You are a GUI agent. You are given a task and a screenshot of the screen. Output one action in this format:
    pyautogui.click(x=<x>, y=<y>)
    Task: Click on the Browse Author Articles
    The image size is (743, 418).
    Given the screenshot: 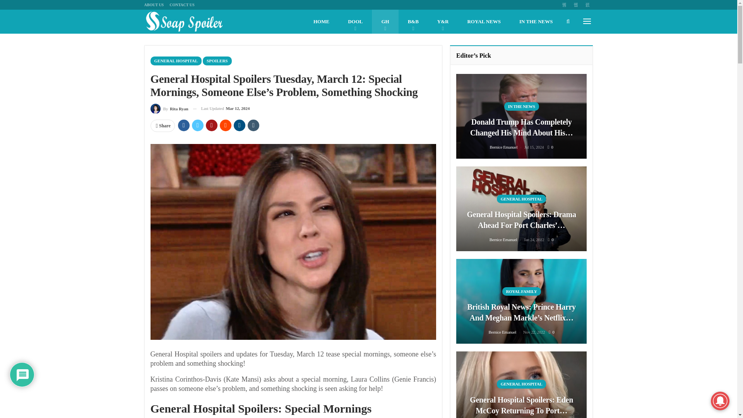 What is the action you would take?
    pyautogui.click(x=169, y=108)
    